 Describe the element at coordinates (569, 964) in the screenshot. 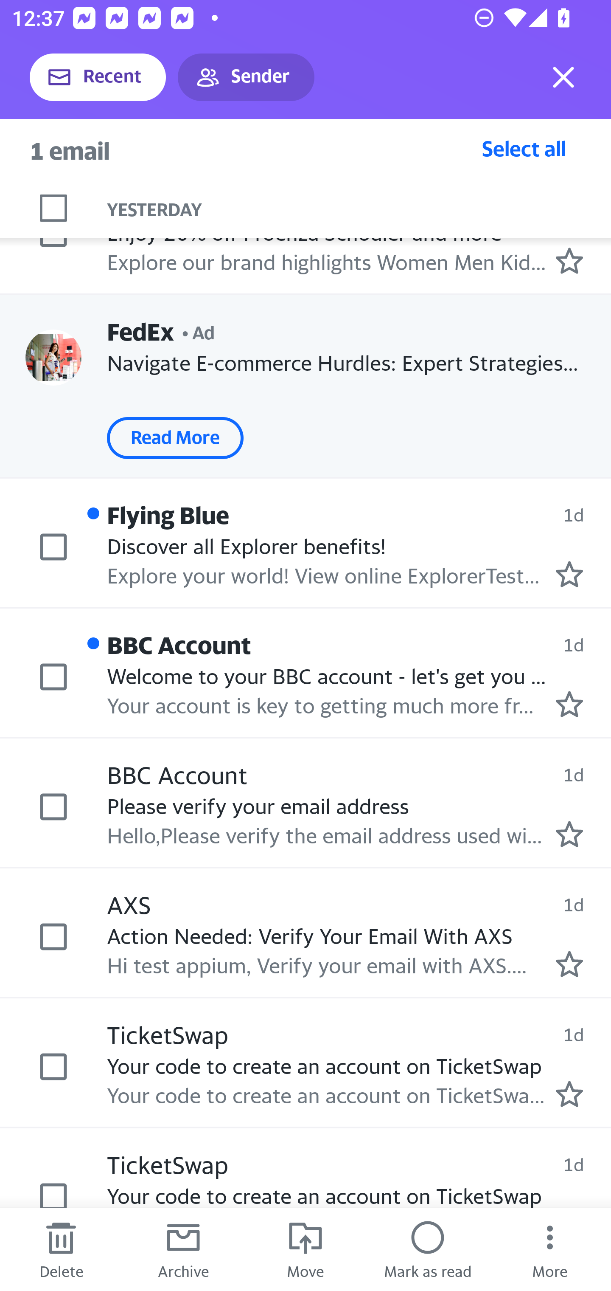

I see `Mark as starred.` at that location.